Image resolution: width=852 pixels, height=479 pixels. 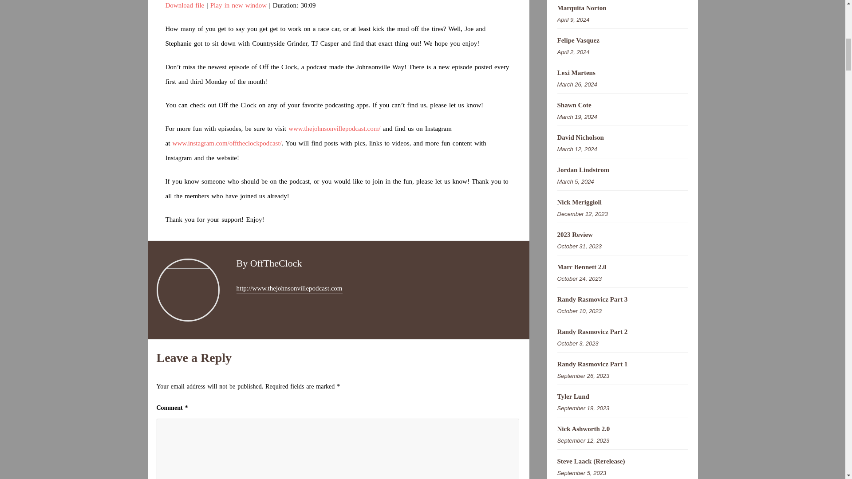 I want to click on 2023 Review, so click(x=622, y=235).